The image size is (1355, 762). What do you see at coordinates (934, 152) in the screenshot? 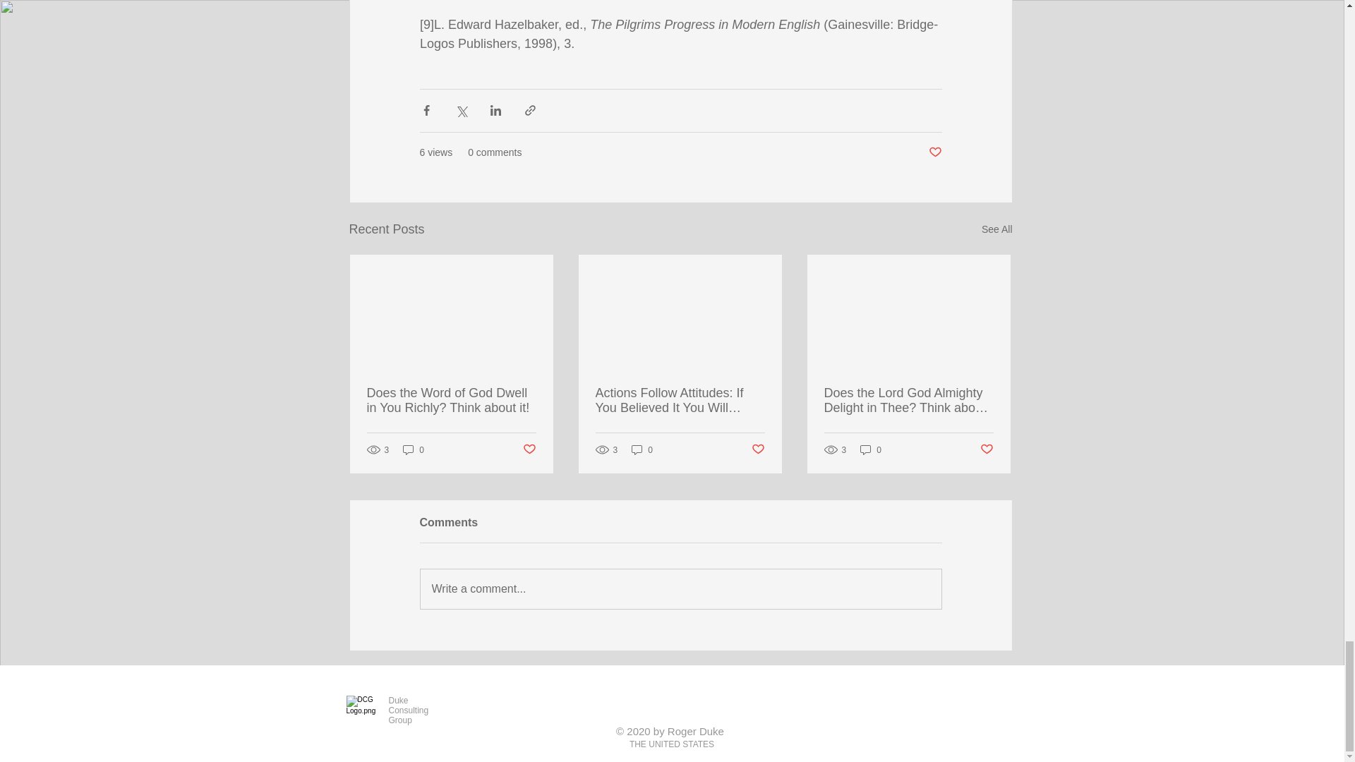
I see `Post not marked as liked` at bounding box center [934, 152].